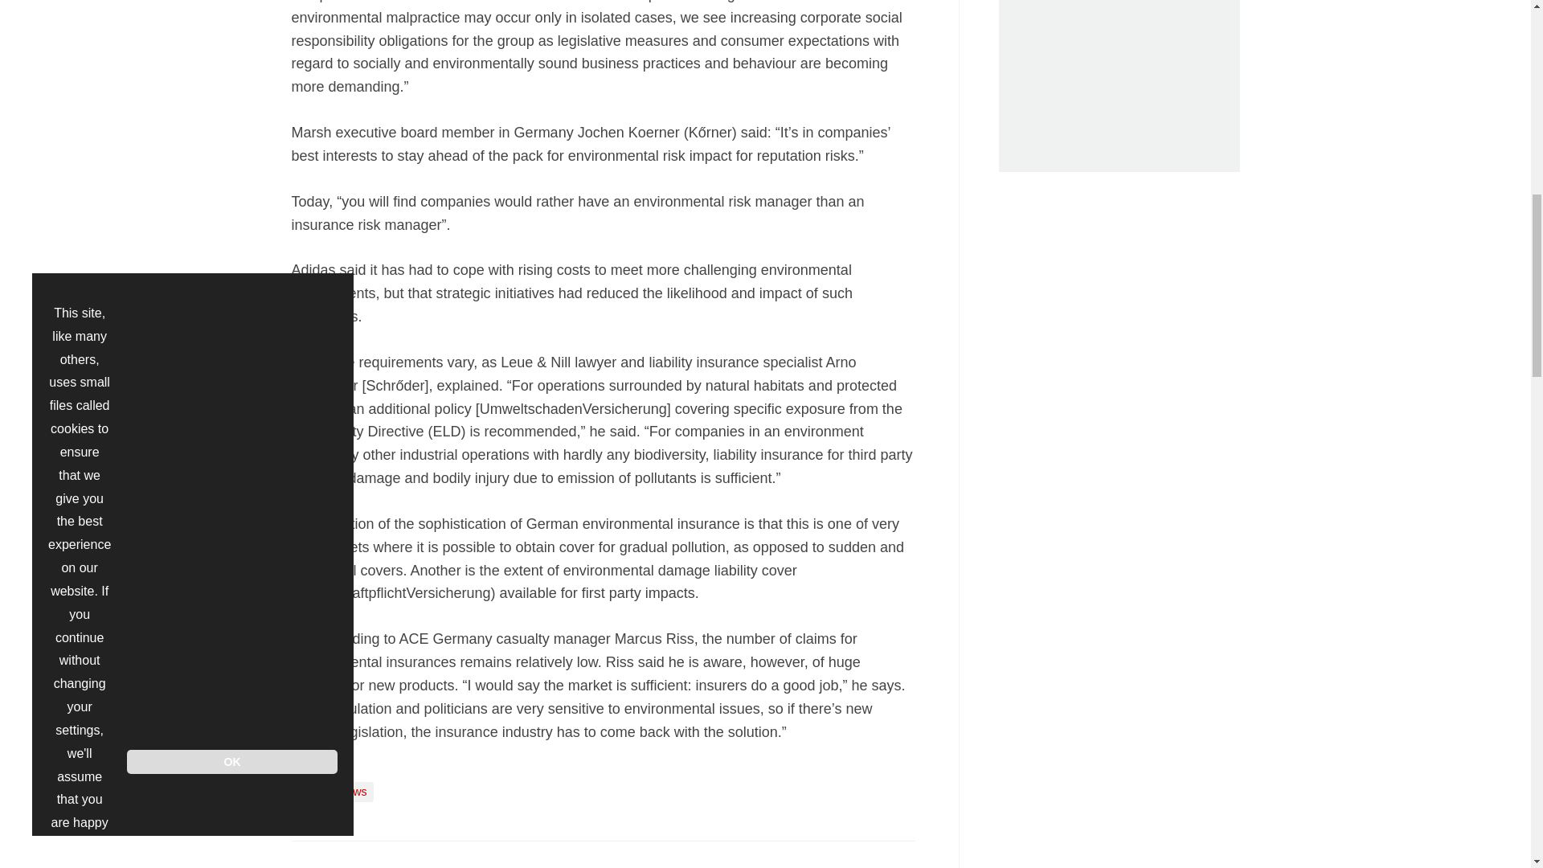  I want to click on Share this on Facebook, so click(305, 858).